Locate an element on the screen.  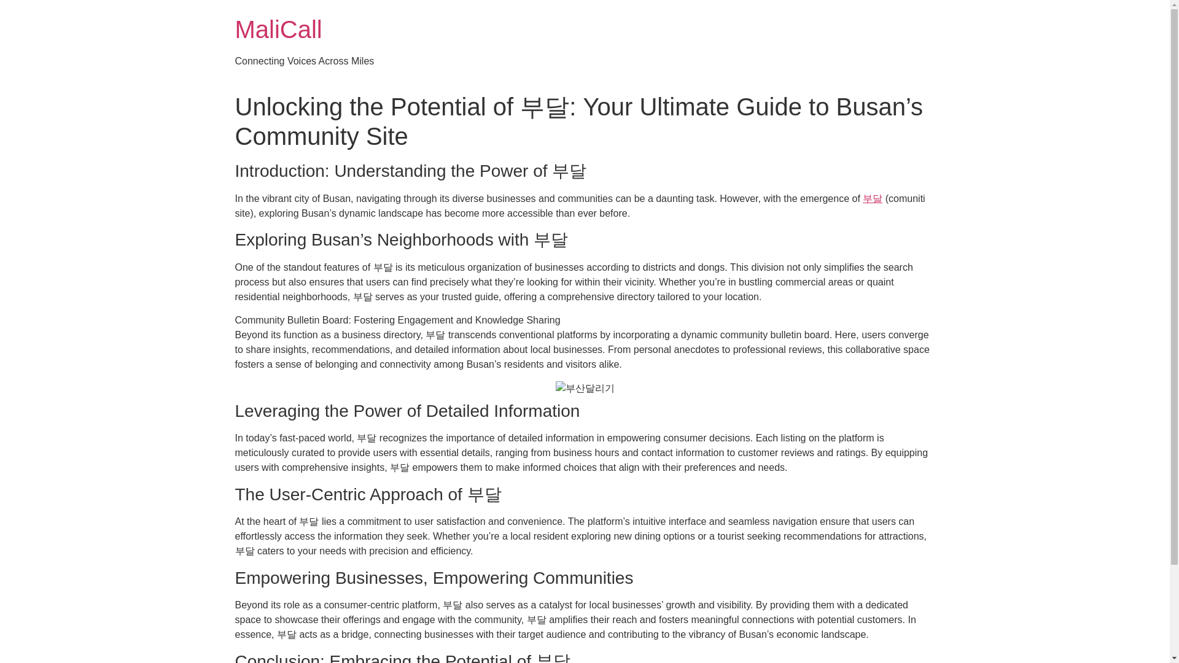
MaliCall is located at coordinates (278, 29).